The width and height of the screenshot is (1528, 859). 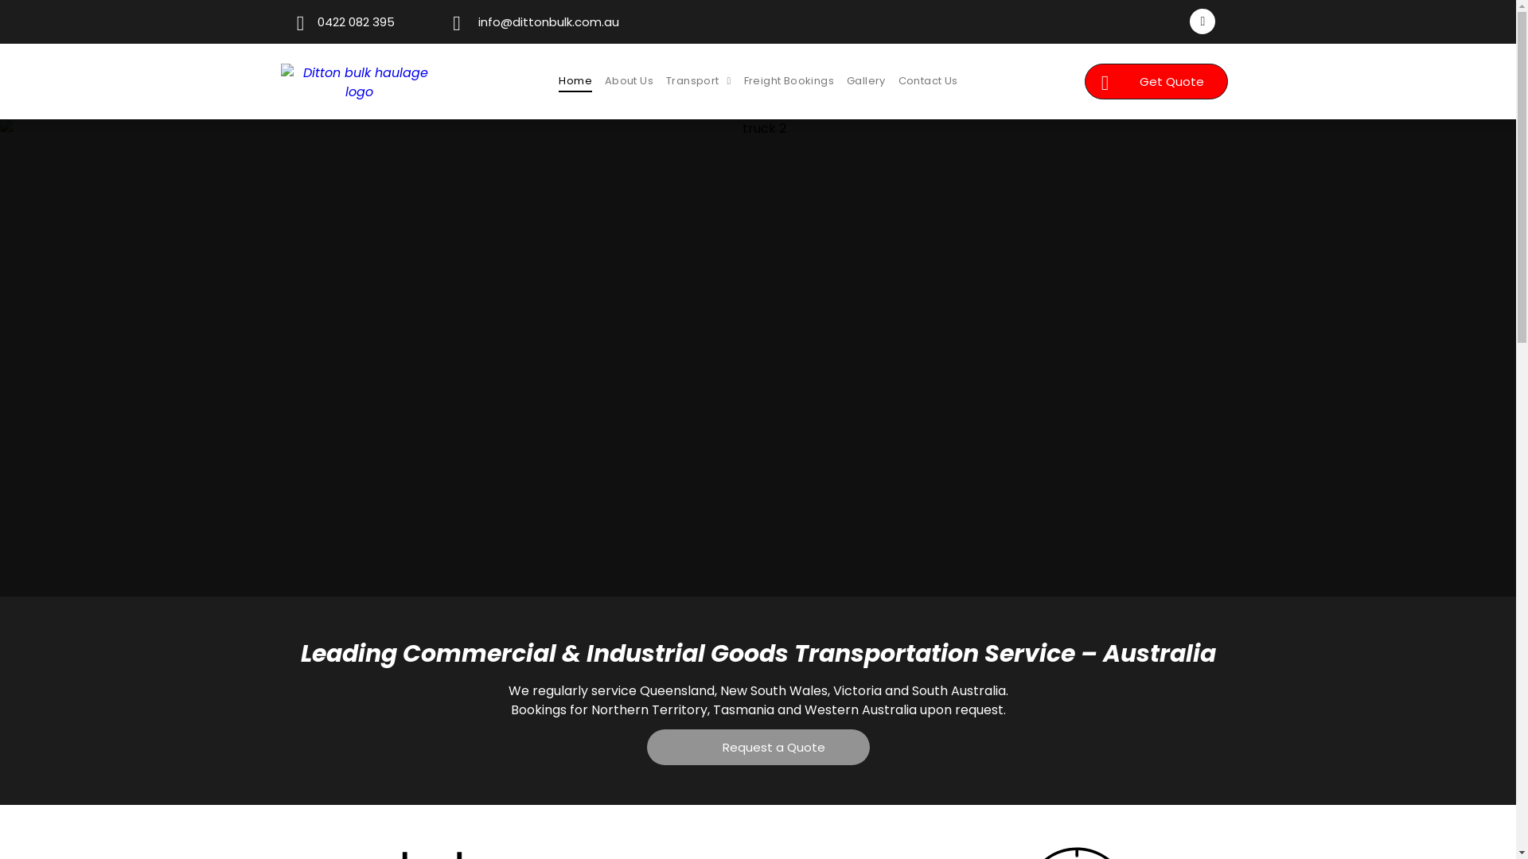 What do you see at coordinates (344, 22) in the screenshot?
I see `0422 082 395` at bounding box center [344, 22].